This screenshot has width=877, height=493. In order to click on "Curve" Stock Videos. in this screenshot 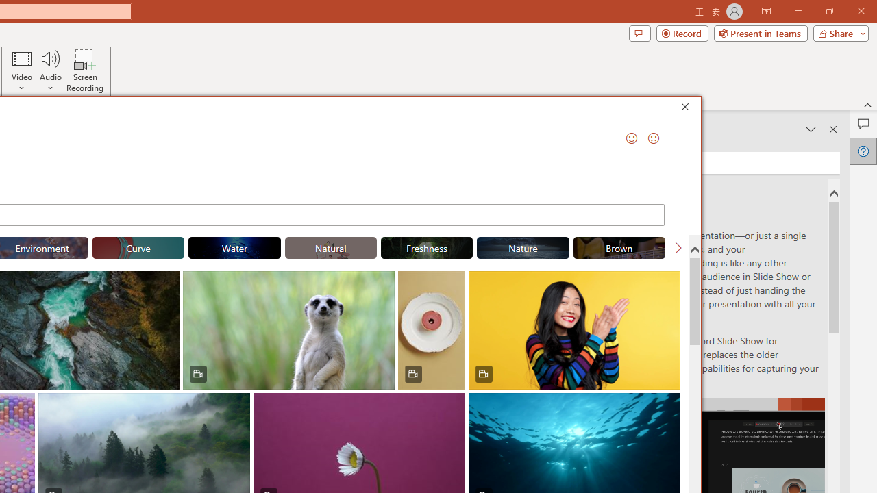, I will do `click(138, 248)`.